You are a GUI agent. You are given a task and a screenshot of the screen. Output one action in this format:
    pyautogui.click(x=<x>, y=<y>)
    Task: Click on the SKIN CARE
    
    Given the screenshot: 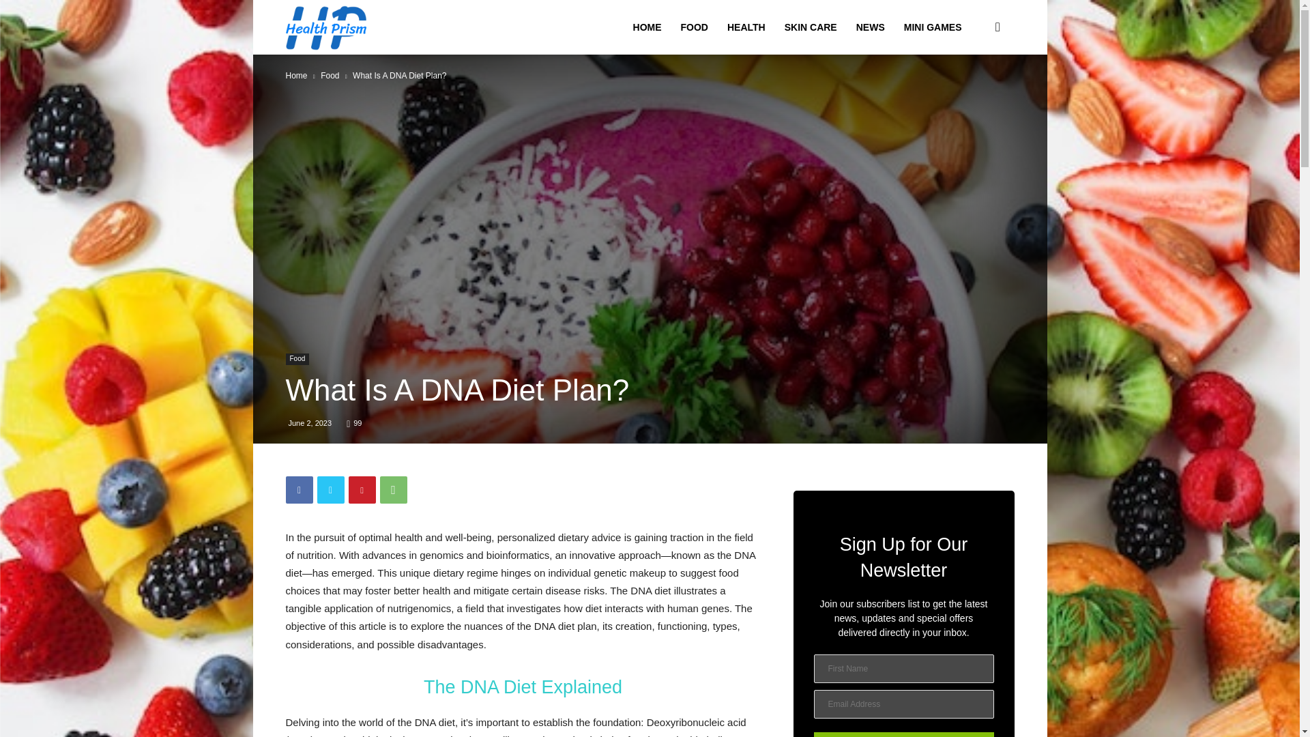 What is the action you would take?
    pyautogui.click(x=811, y=27)
    